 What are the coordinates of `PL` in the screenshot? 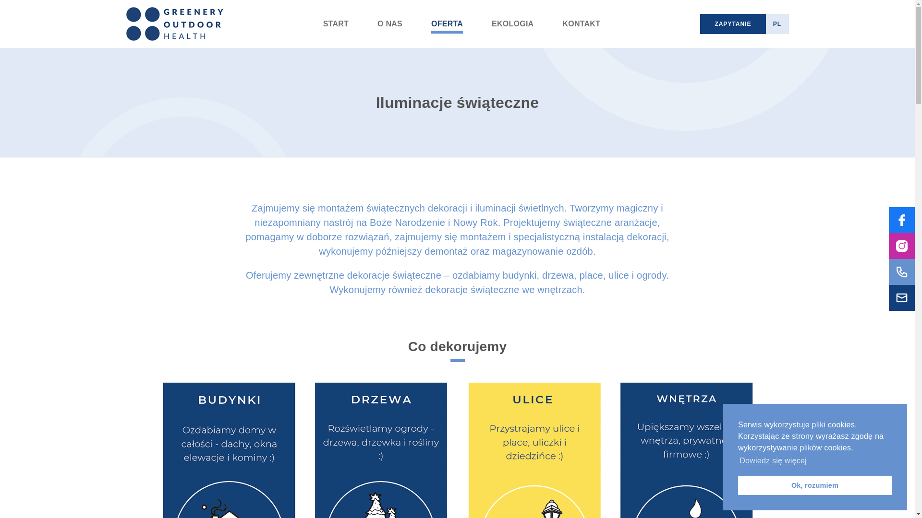 It's located at (777, 24).